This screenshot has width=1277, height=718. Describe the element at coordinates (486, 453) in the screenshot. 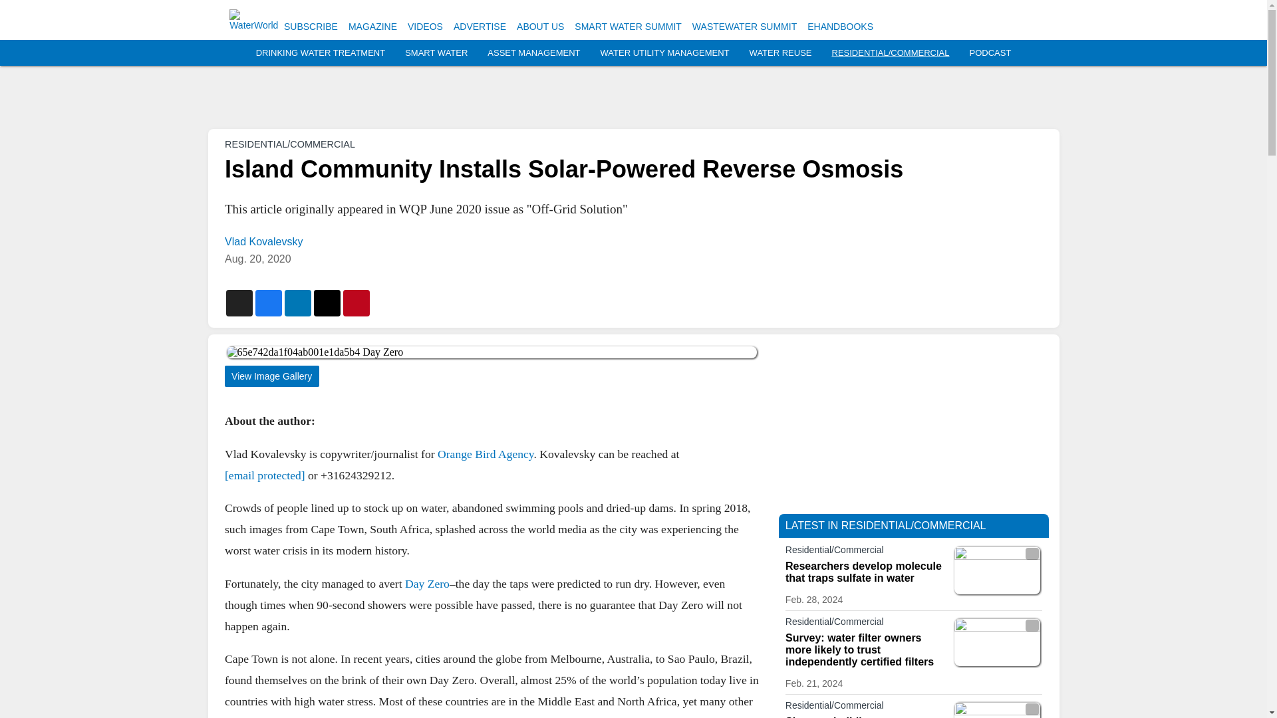

I see `Orange Bird Agency` at that location.